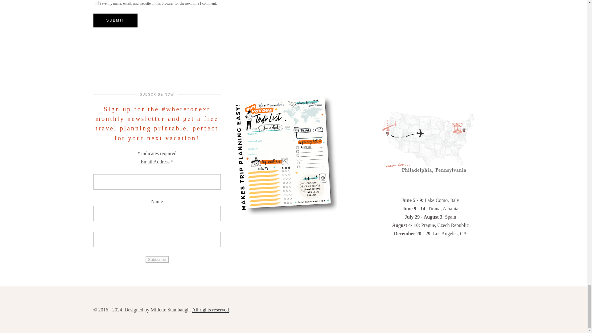  I want to click on Submit, so click(115, 20).